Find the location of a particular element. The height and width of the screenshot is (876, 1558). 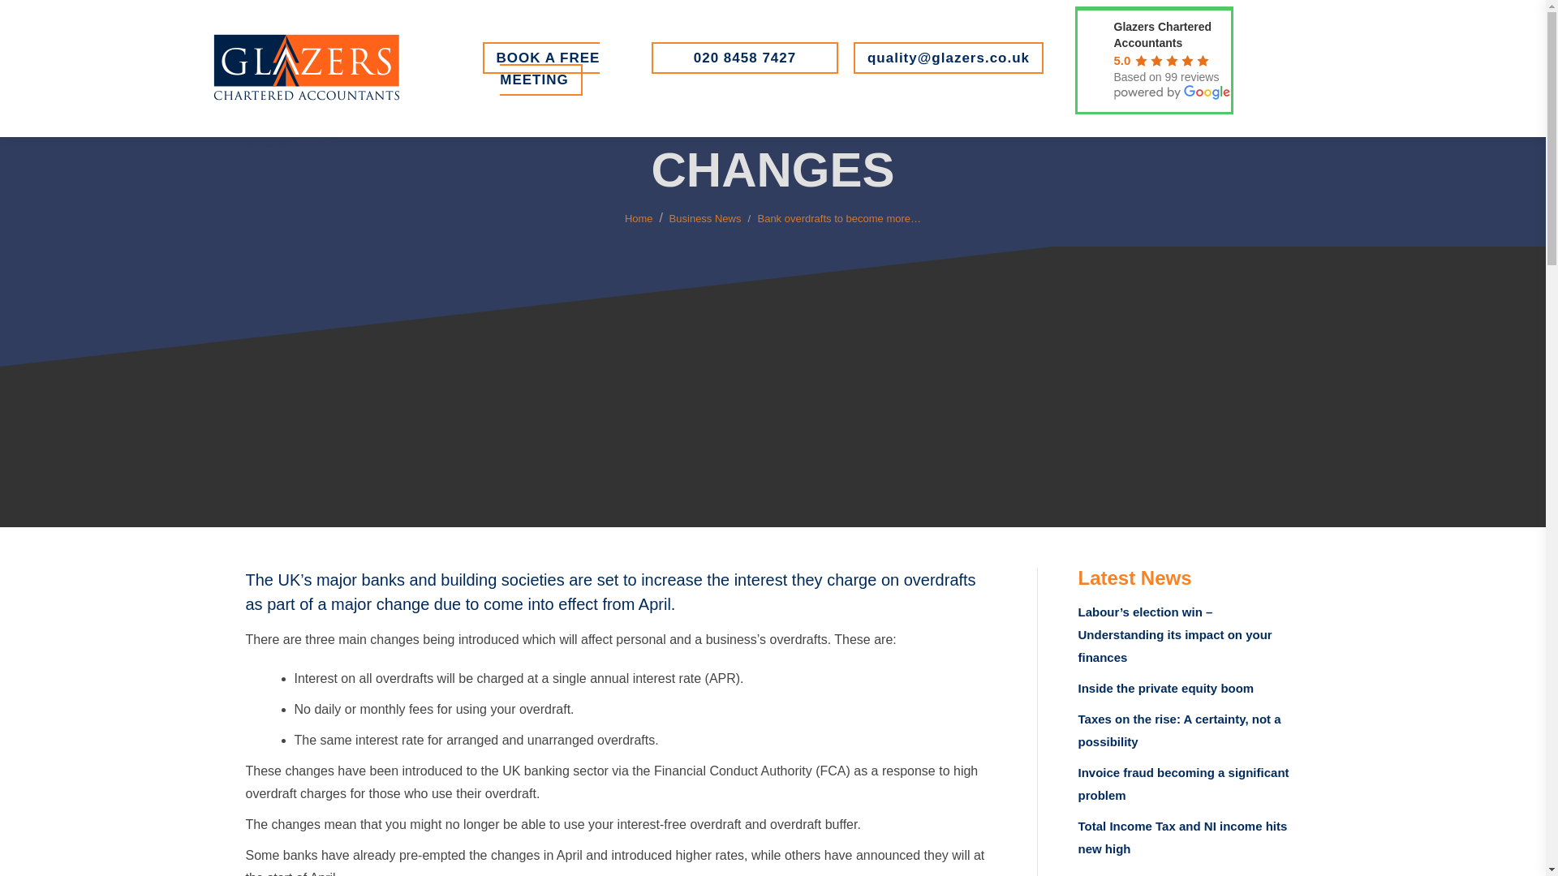

powered by Google is located at coordinates (1172, 92).